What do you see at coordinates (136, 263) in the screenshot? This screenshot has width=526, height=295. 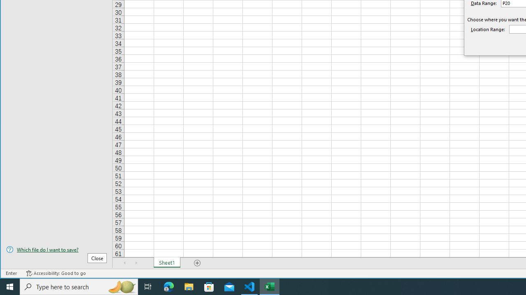 I see `Scroll Right` at bounding box center [136, 263].